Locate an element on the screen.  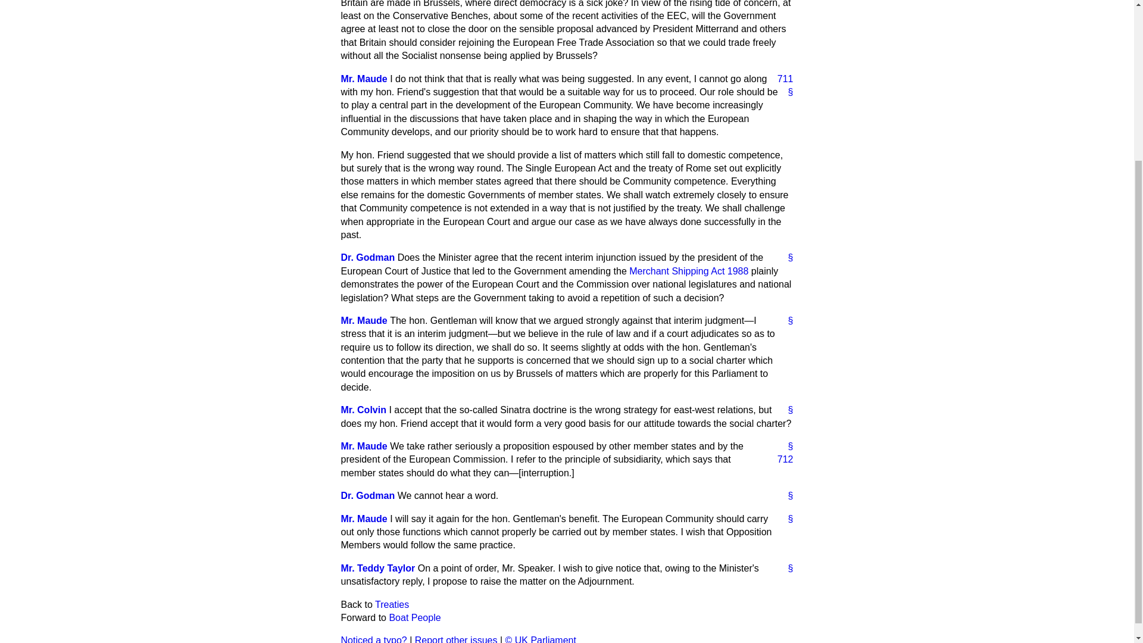
Mr. Colvin is located at coordinates (363, 410).